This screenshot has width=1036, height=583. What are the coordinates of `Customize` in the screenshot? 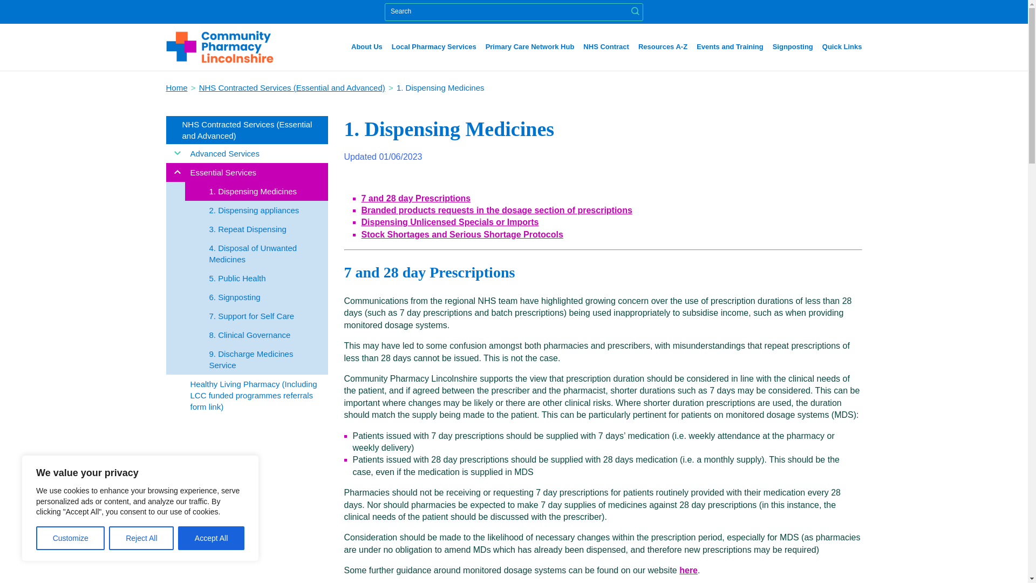 It's located at (70, 538).